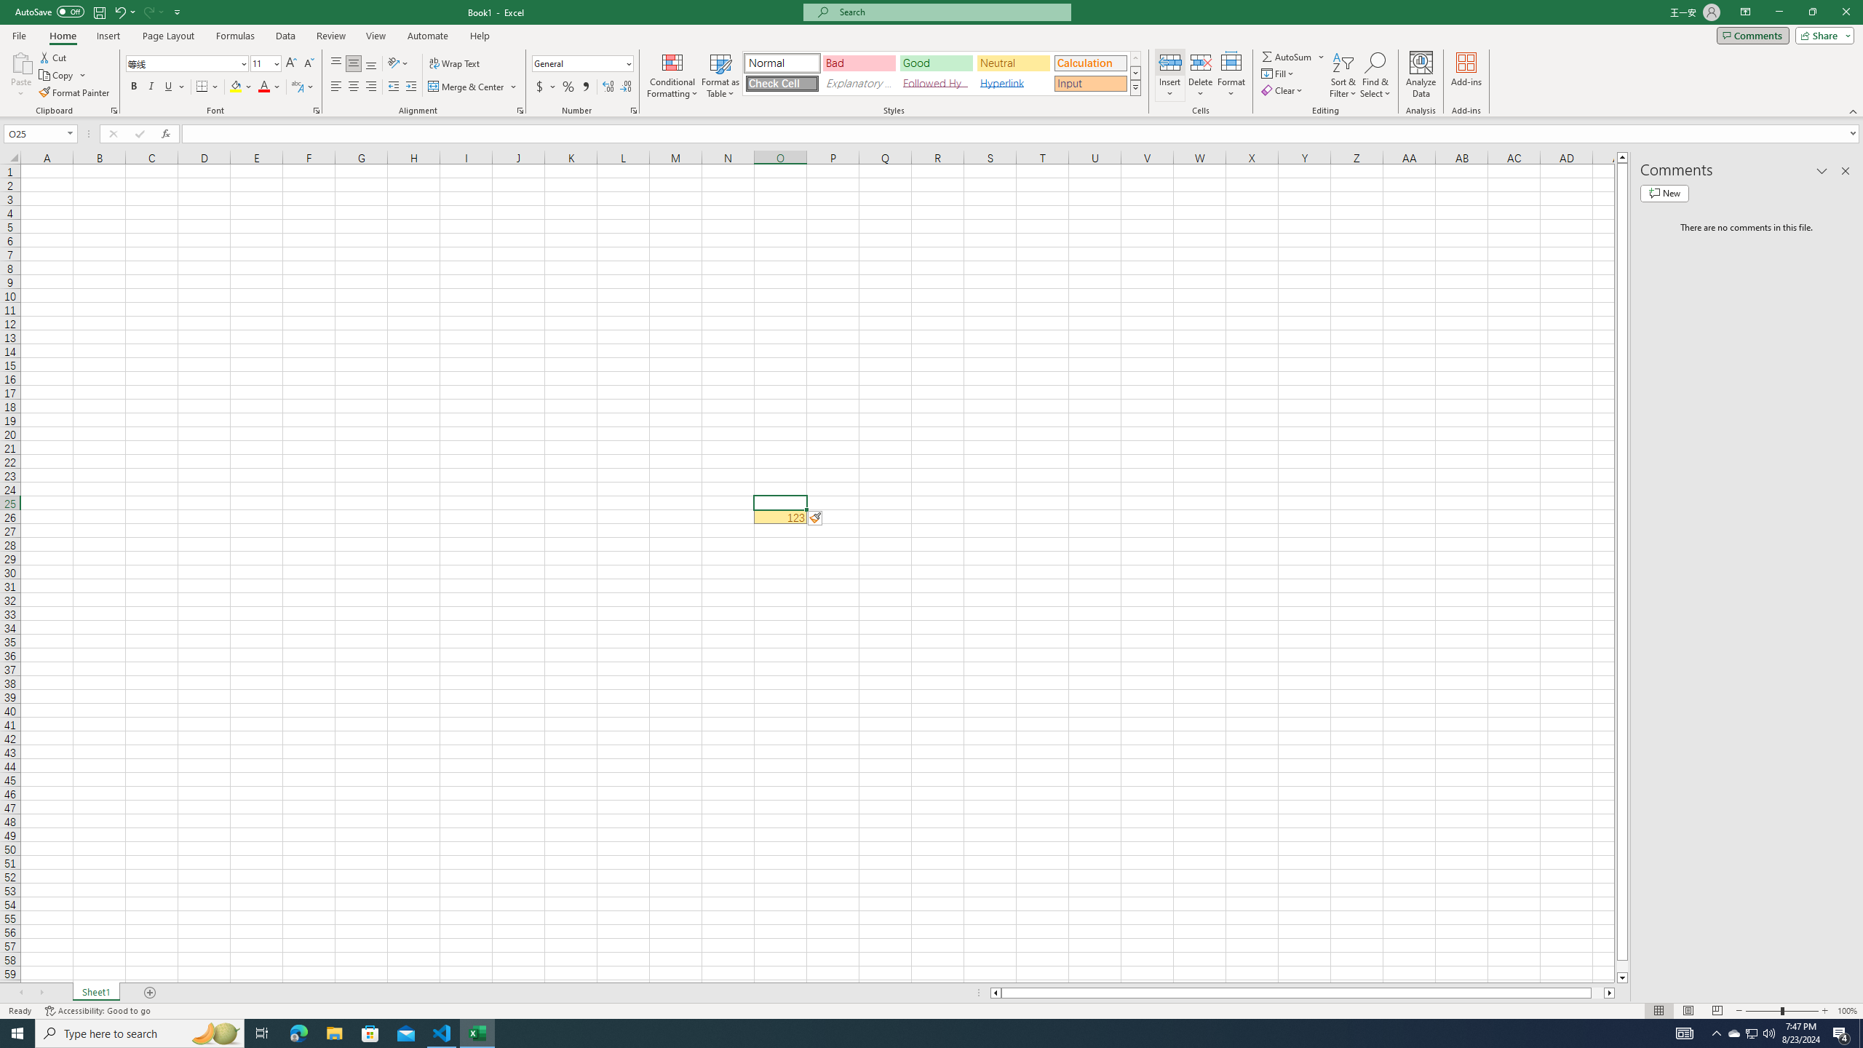  Describe the element at coordinates (672, 75) in the screenshot. I see `Conditional Formatting` at that location.